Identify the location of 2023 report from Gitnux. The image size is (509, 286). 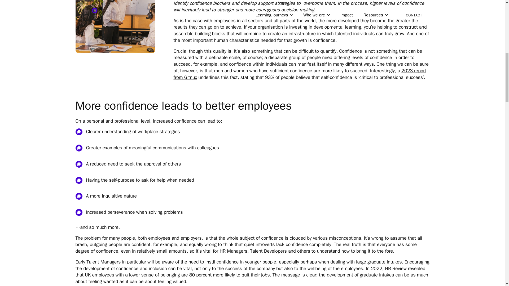
(300, 74).